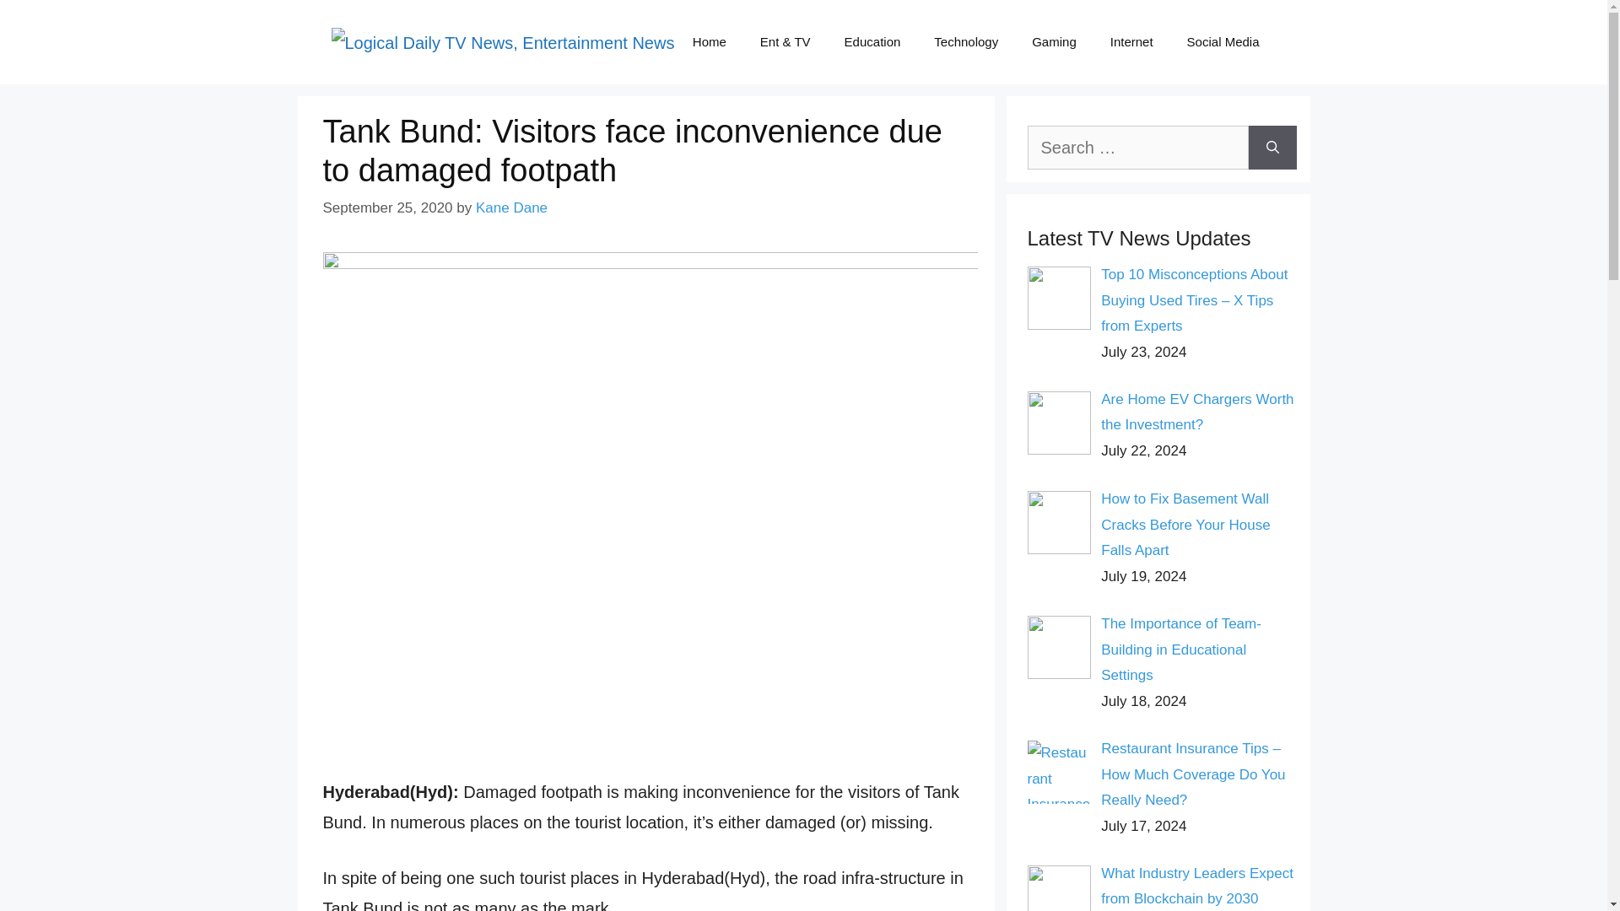 The width and height of the screenshot is (1620, 911). I want to click on Home, so click(709, 42).